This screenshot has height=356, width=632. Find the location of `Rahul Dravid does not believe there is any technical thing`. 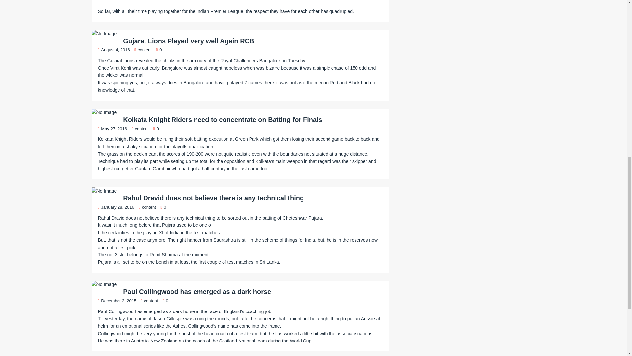

Rahul Dravid does not believe there is any technical thing is located at coordinates (213, 198).